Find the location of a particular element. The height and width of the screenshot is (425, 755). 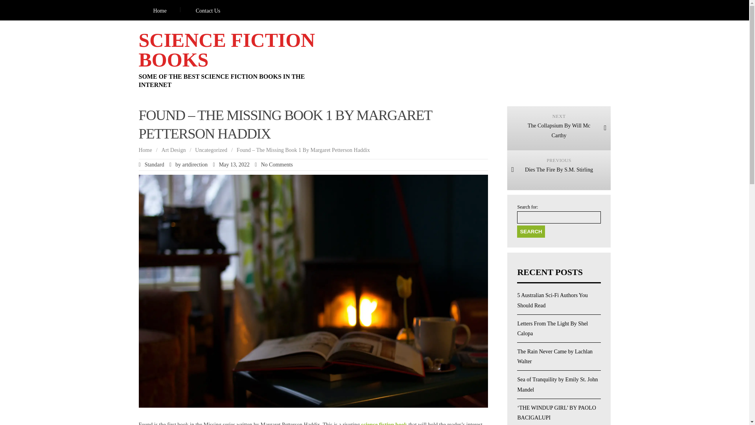

Home is located at coordinates (385, 423).